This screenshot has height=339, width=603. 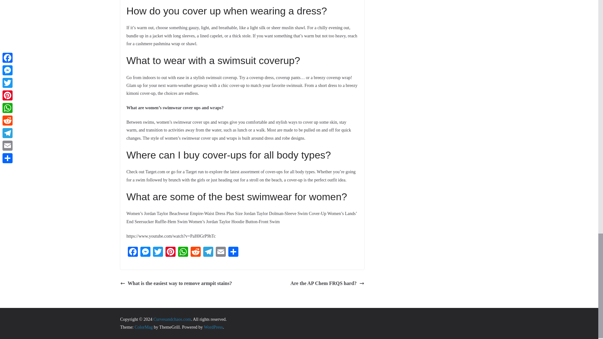 I want to click on WordPress, so click(x=213, y=327).